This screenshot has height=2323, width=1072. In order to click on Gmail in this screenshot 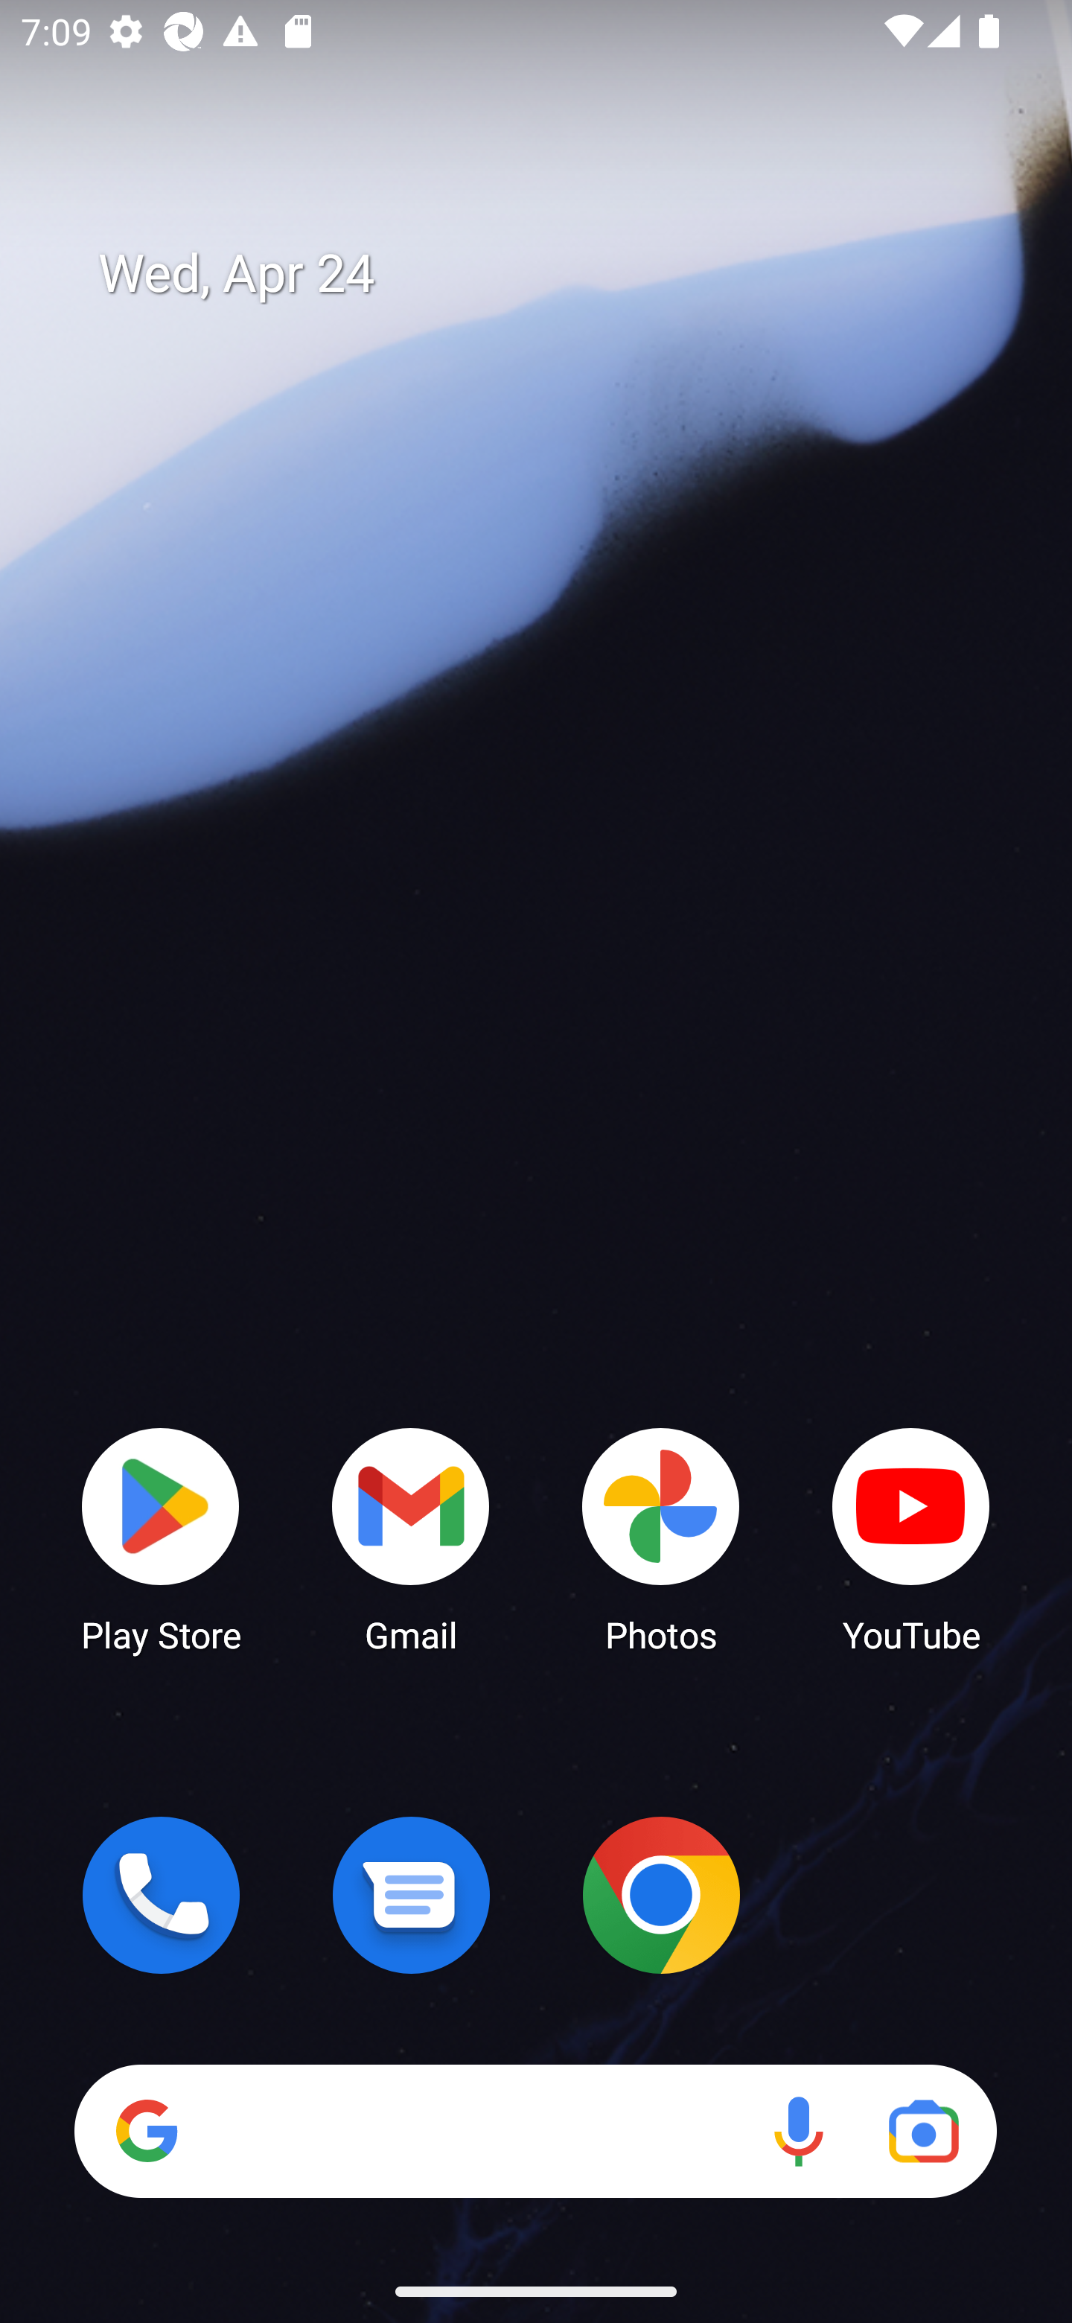, I will do `click(411, 1538)`.